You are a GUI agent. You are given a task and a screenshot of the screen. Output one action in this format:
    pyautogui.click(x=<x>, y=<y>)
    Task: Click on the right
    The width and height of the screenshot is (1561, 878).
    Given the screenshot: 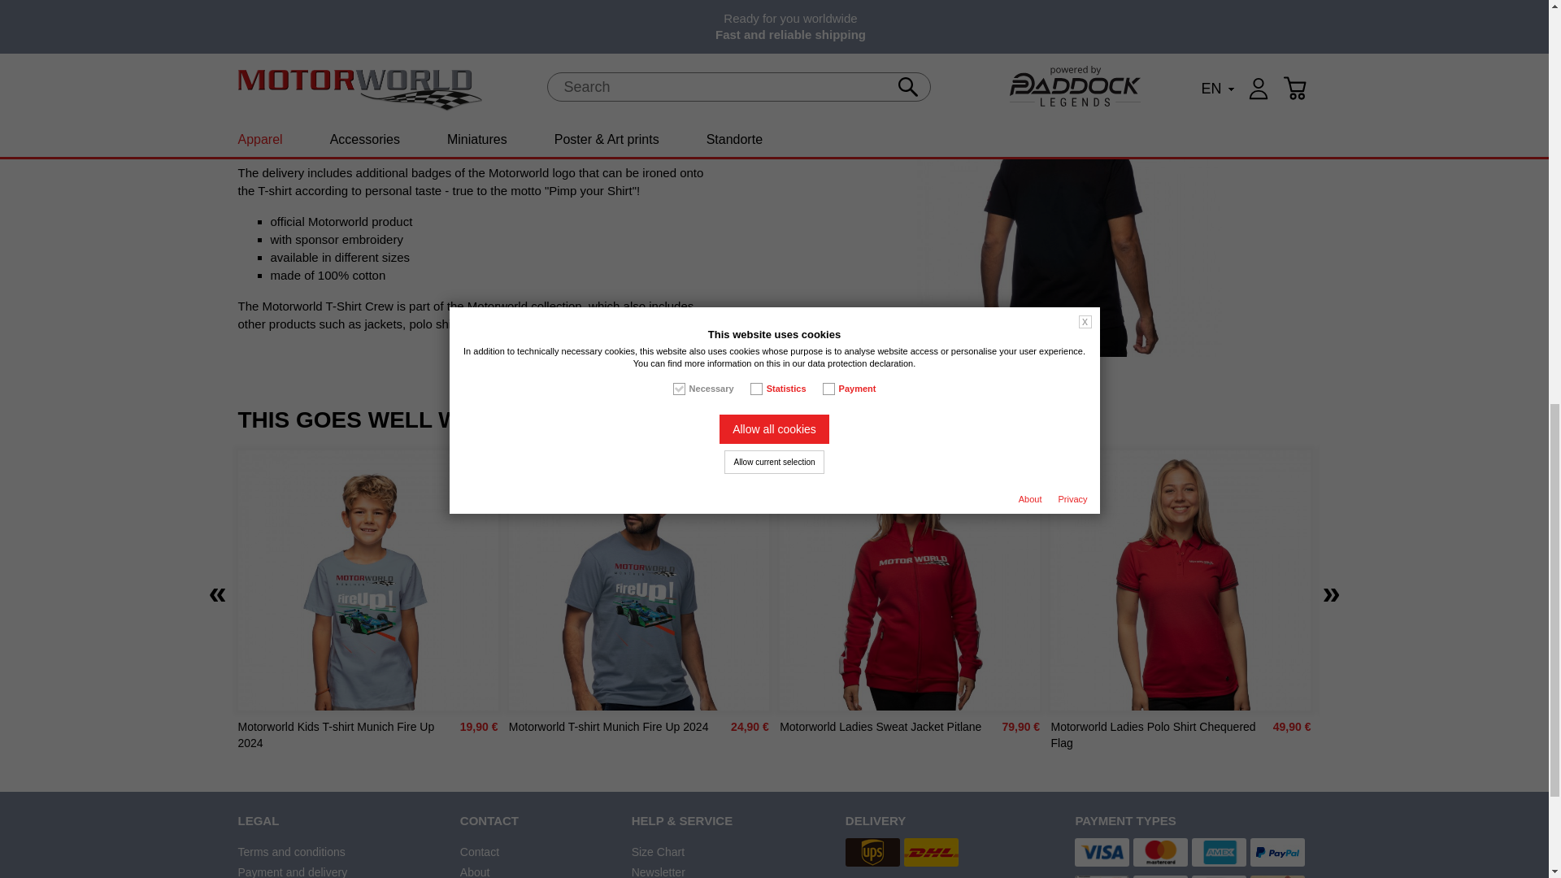 What is the action you would take?
    pyautogui.click(x=1330, y=592)
    